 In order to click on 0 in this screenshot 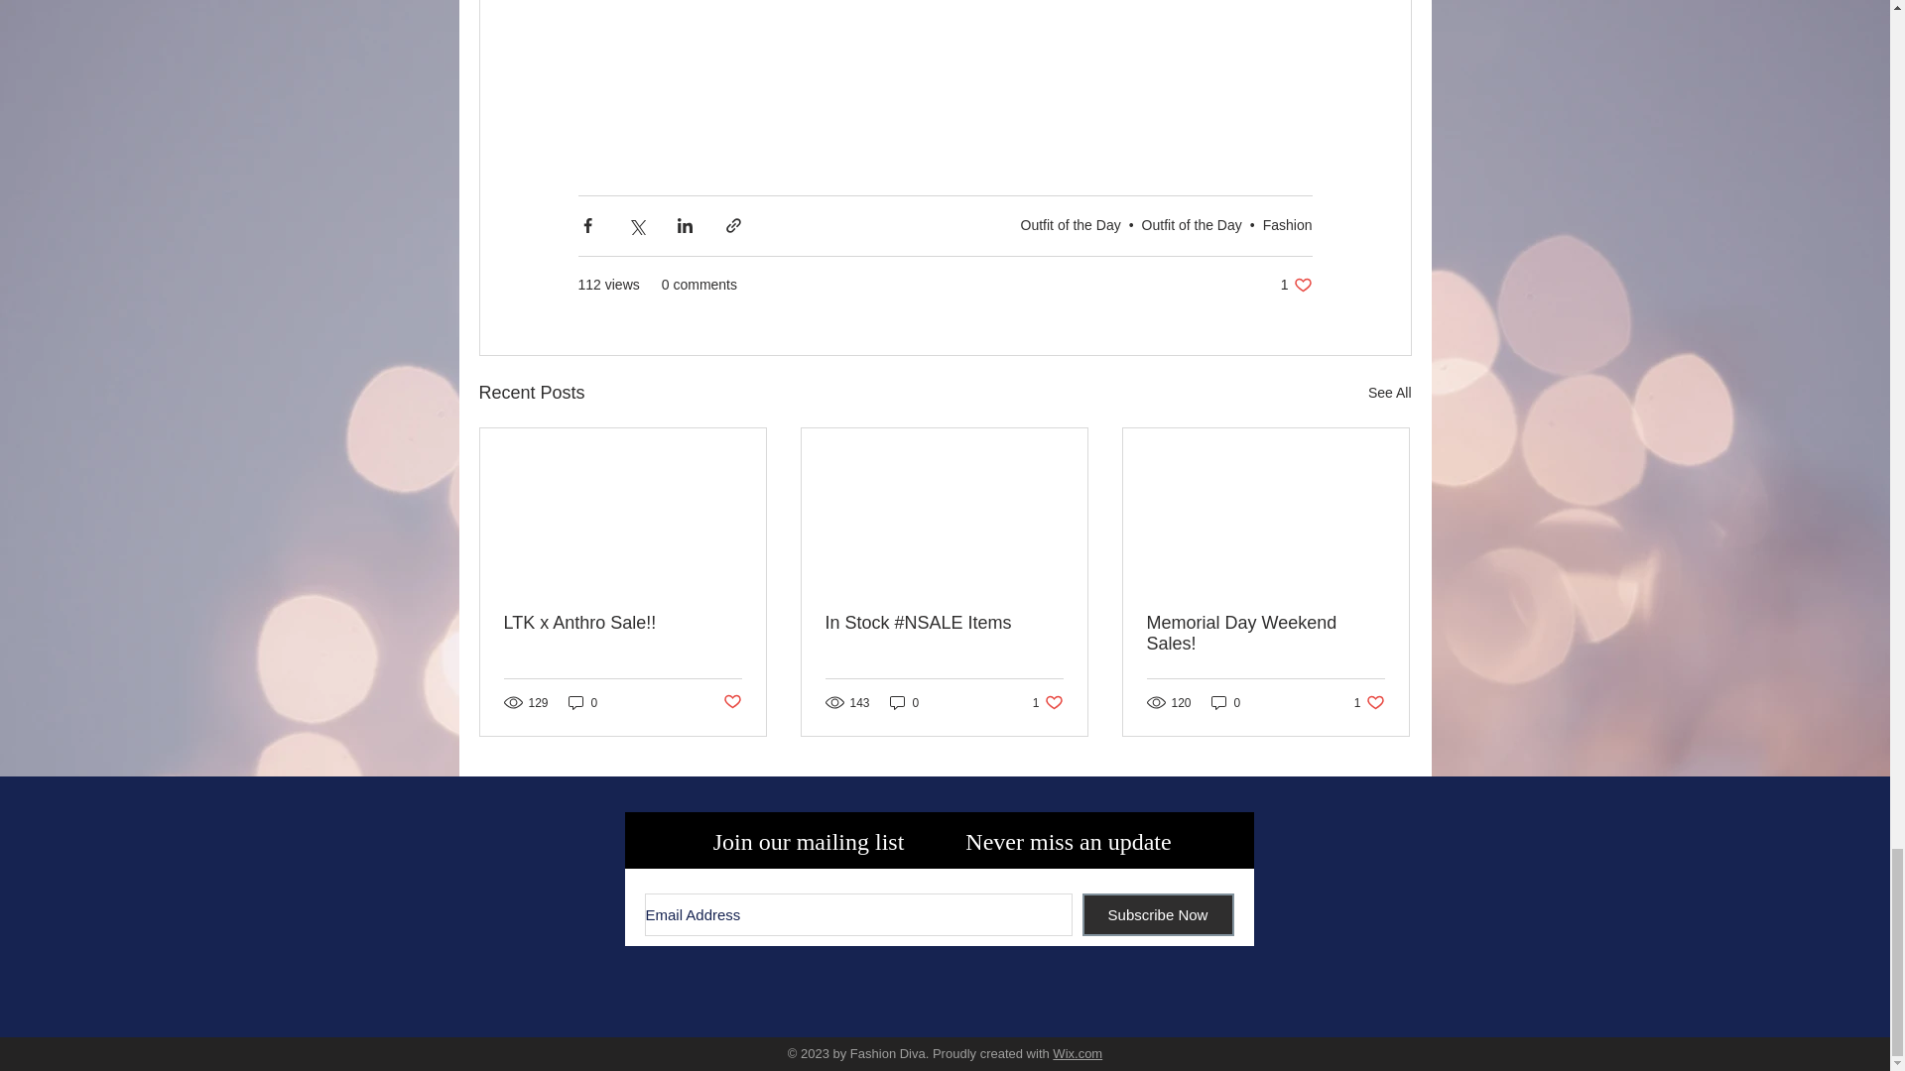, I will do `click(623, 623)`.